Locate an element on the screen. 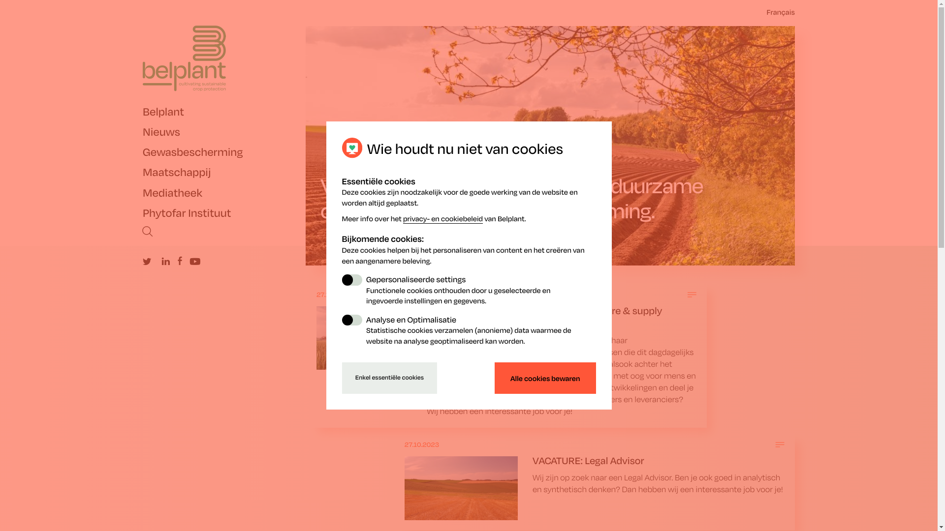 This screenshot has width=945, height=531. Nieuws is located at coordinates (224, 132).